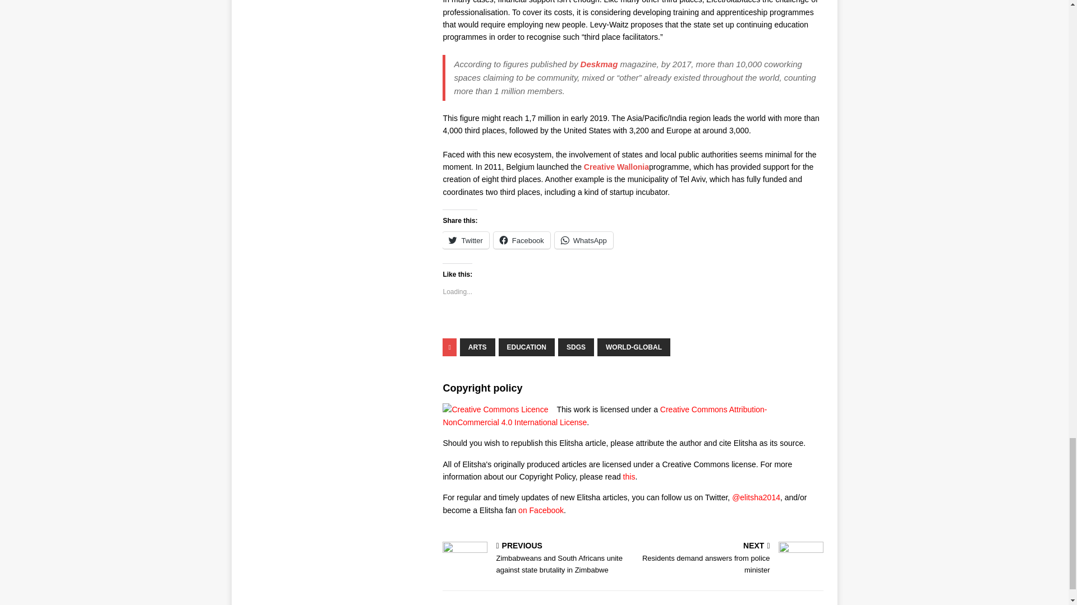  What do you see at coordinates (634, 347) in the screenshot?
I see `WORLD-GLOBAL` at bounding box center [634, 347].